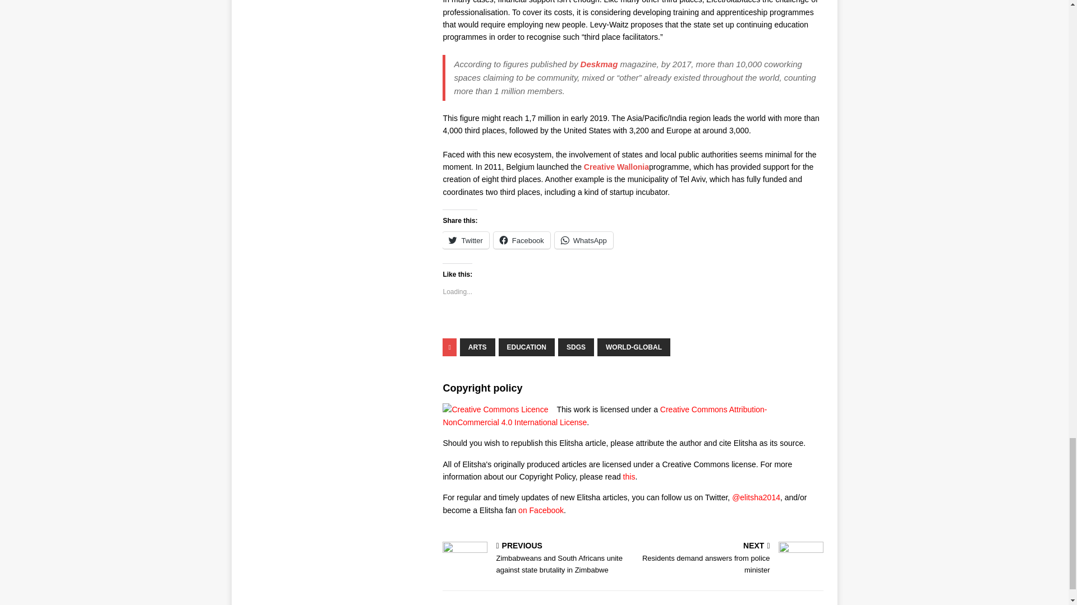  What do you see at coordinates (634, 347) in the screenshot?
I see `WORLD-GLOBAL` at bounding box center [634, 347].